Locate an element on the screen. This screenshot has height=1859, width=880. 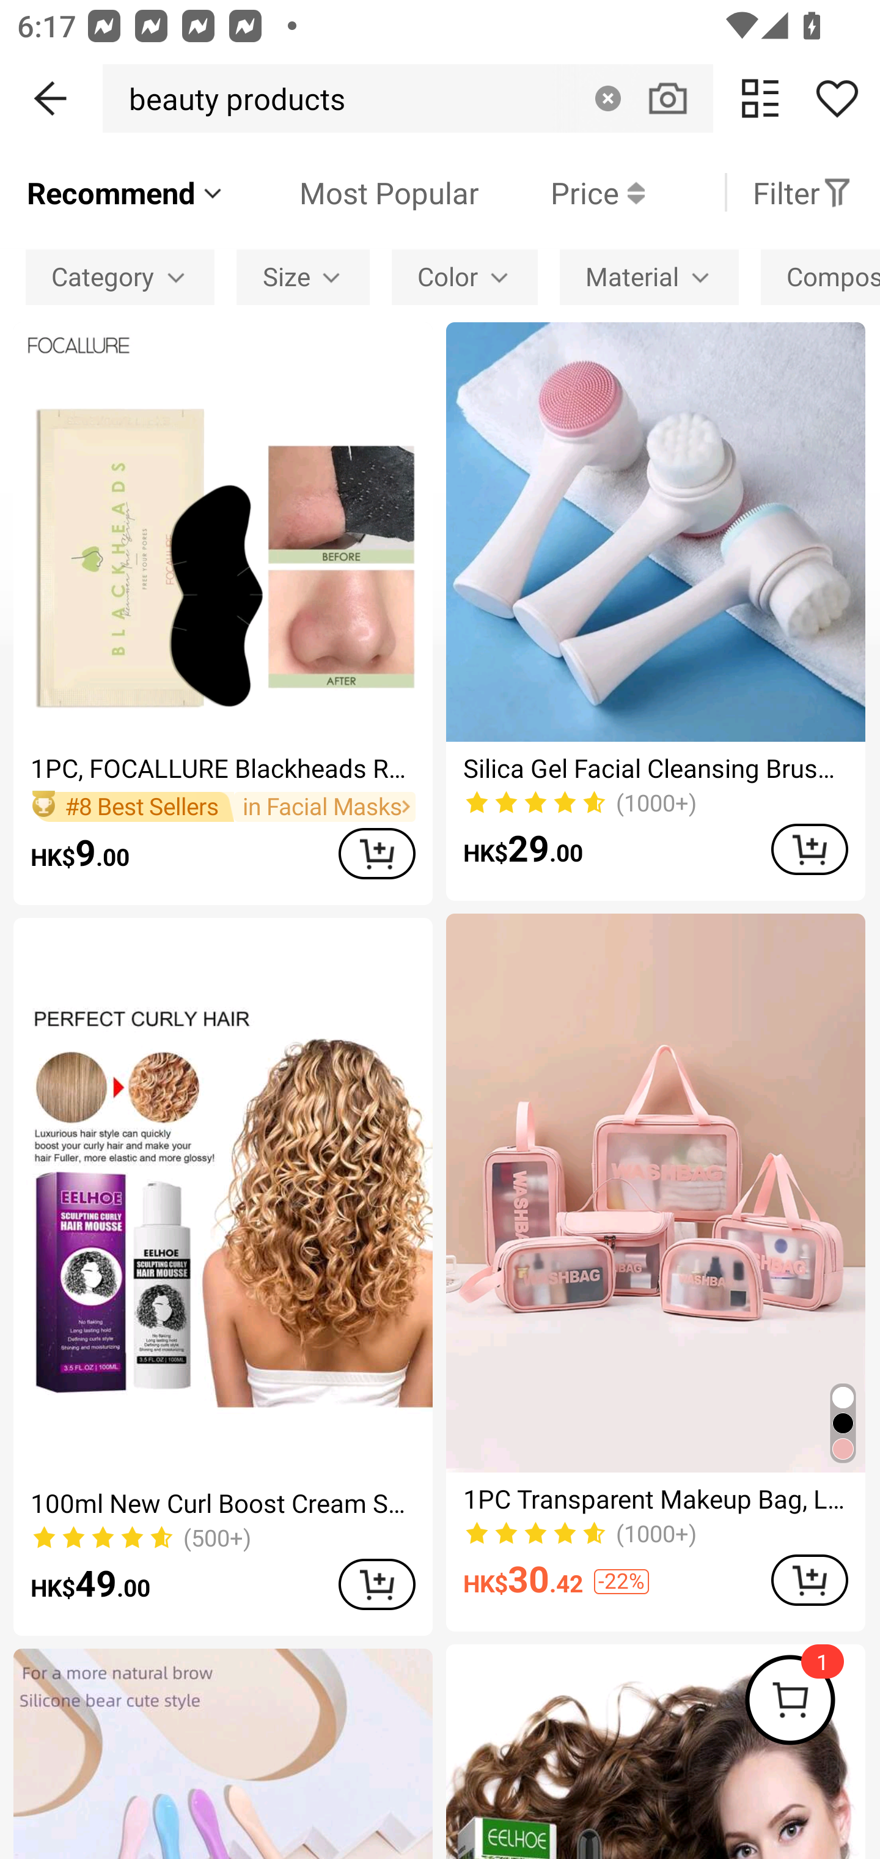
Share is located at coordinates (837, 98).